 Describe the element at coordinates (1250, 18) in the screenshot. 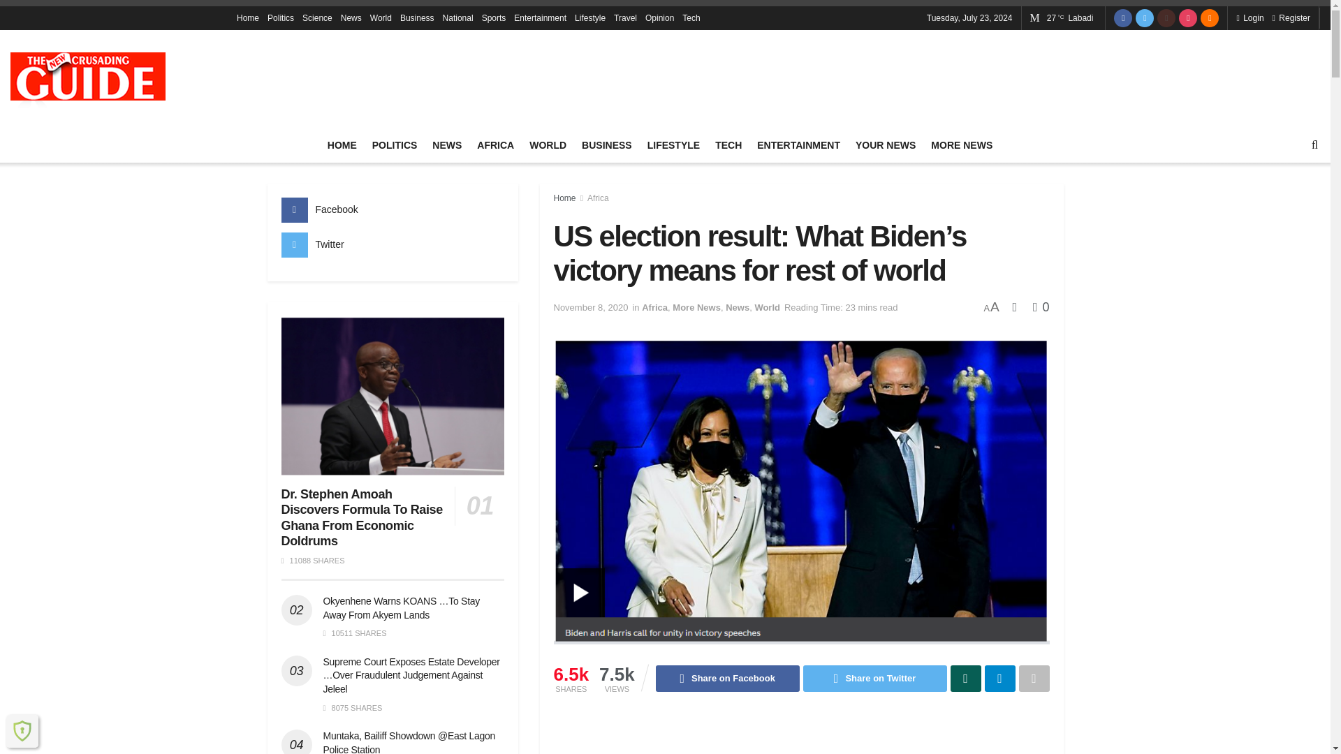

I see `Login` at that location.